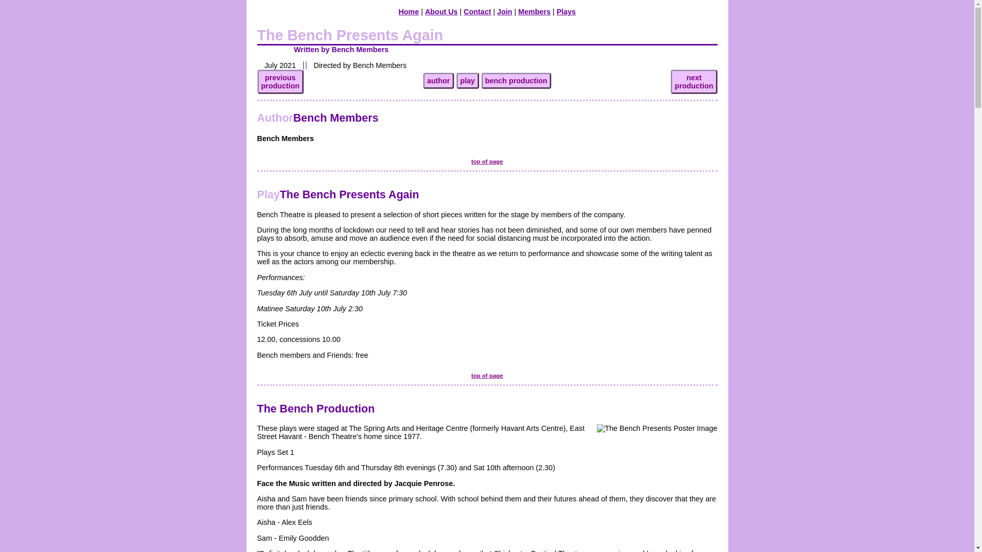 This screenshot has height=552, width=982. I want to click on Contact, so click(478, 12).